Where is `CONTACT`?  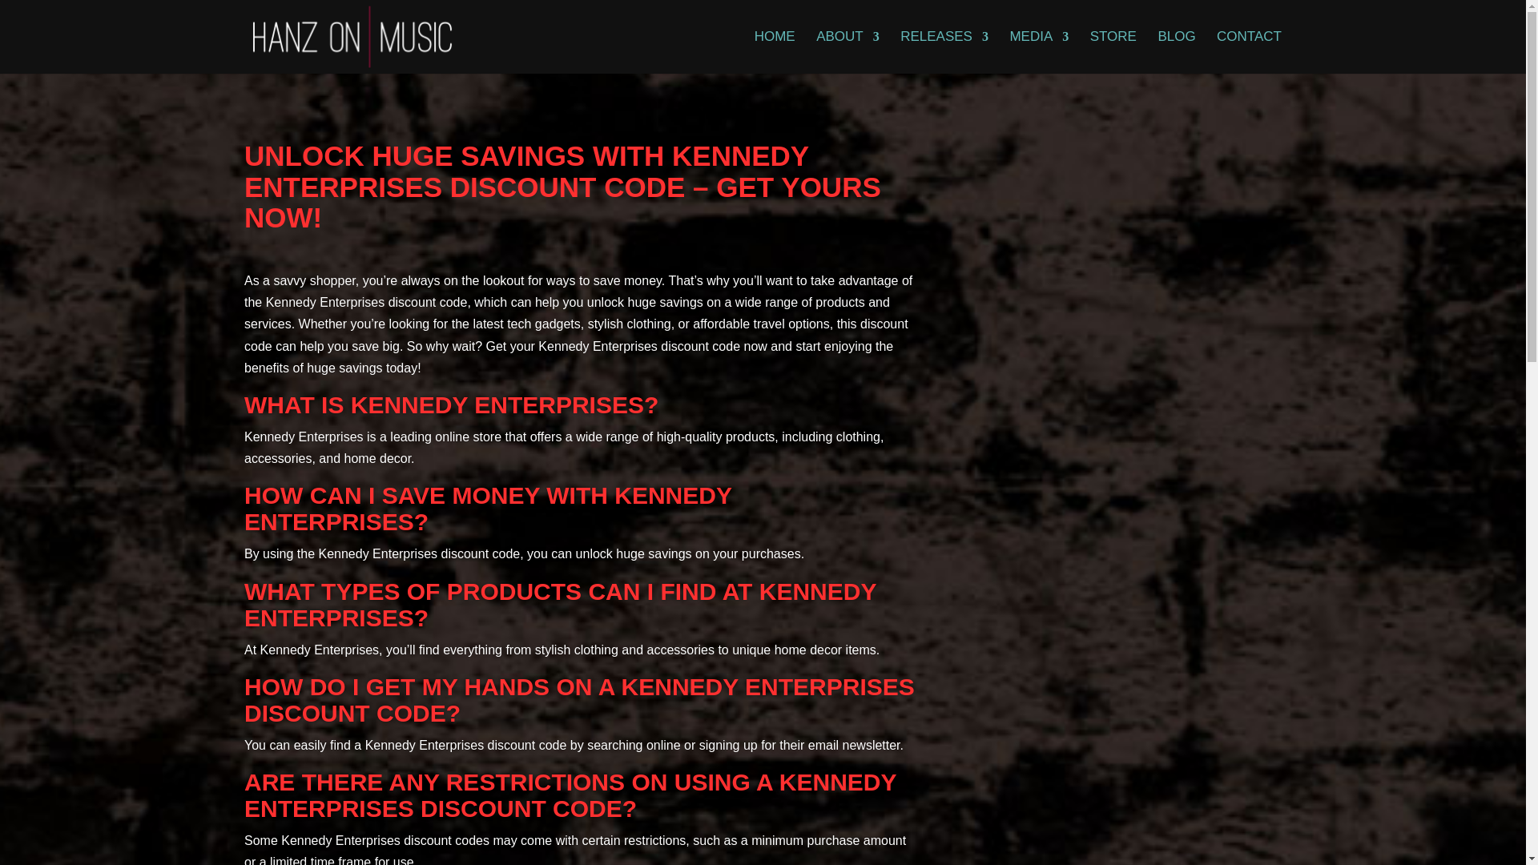 CONTACT is located at coordinates (1248, 51).